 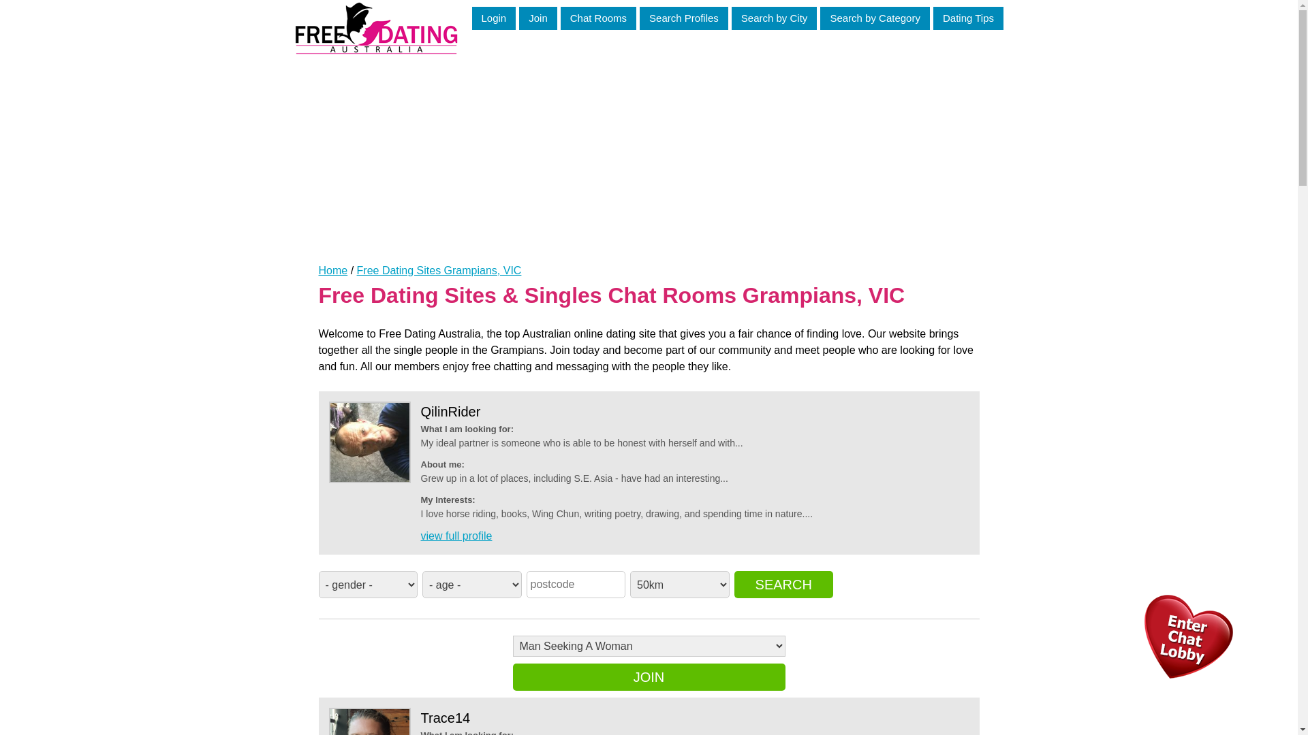 I want to click on Search by City, so click(x=775, y=18).